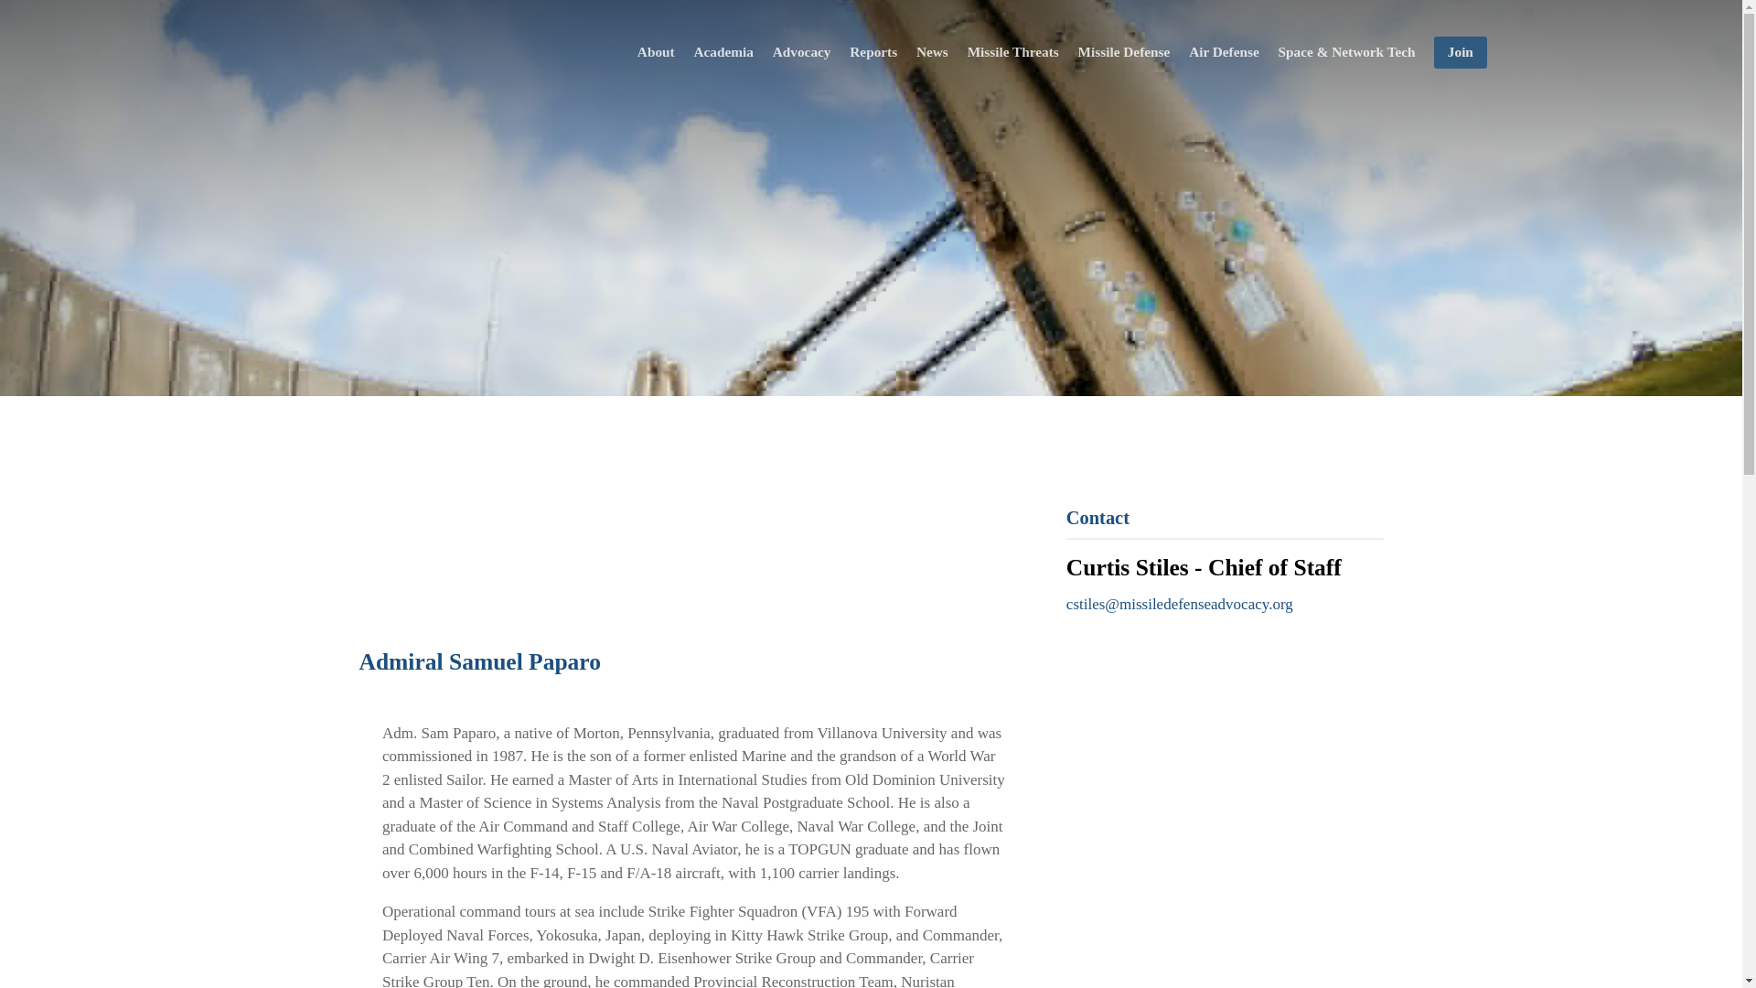 This screenshot has width=1756, height=988. I want to click on About, so click(655, 52).